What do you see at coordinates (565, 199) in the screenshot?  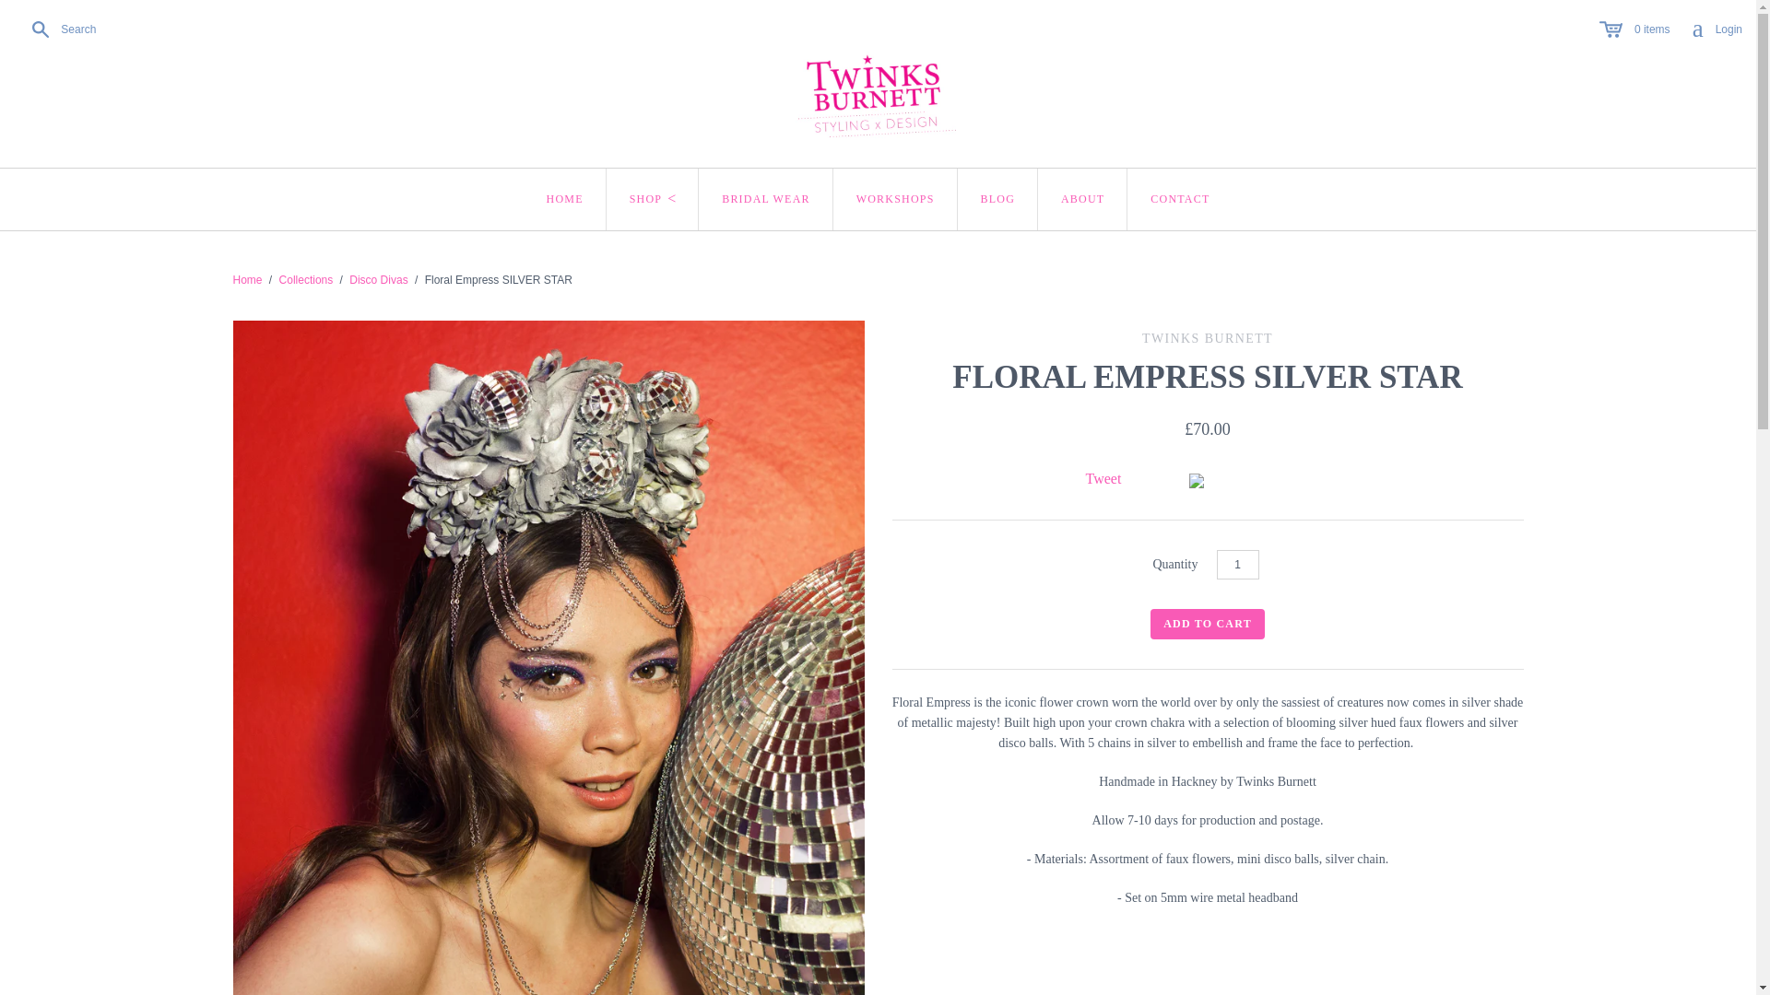 I see `HOME` at bounding box center [565, 199].